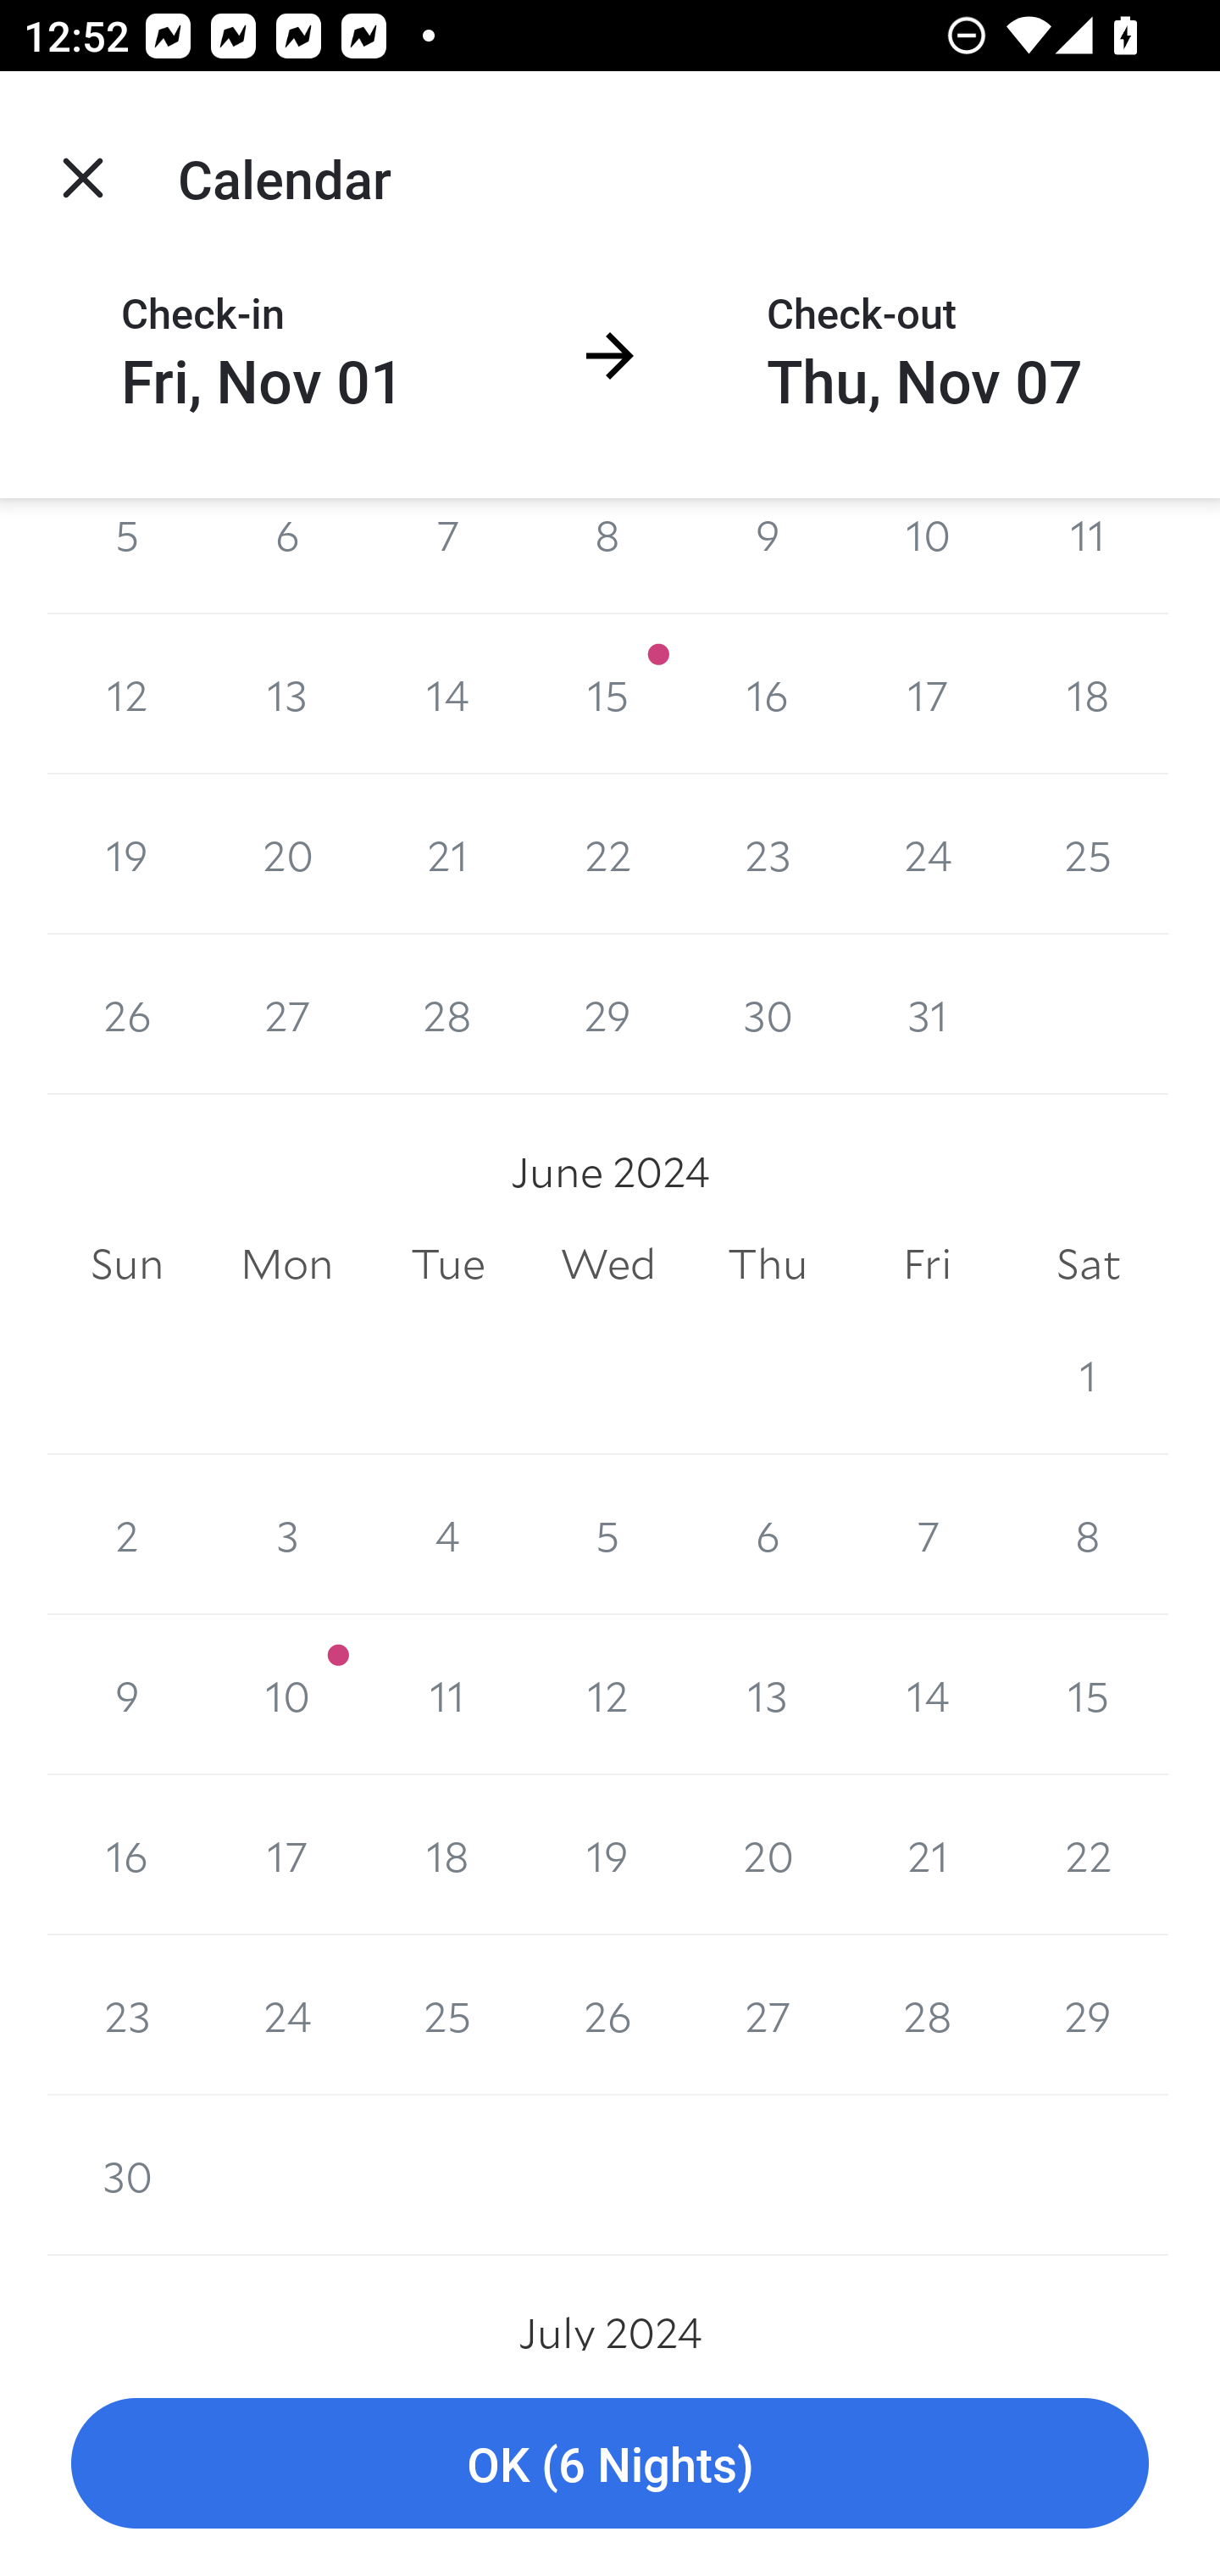 This screenshot has height=2576, width=1220. Describe the element at coordinates (127, 2175) in the screenshot. I see `30 30 June 2024` at that location.